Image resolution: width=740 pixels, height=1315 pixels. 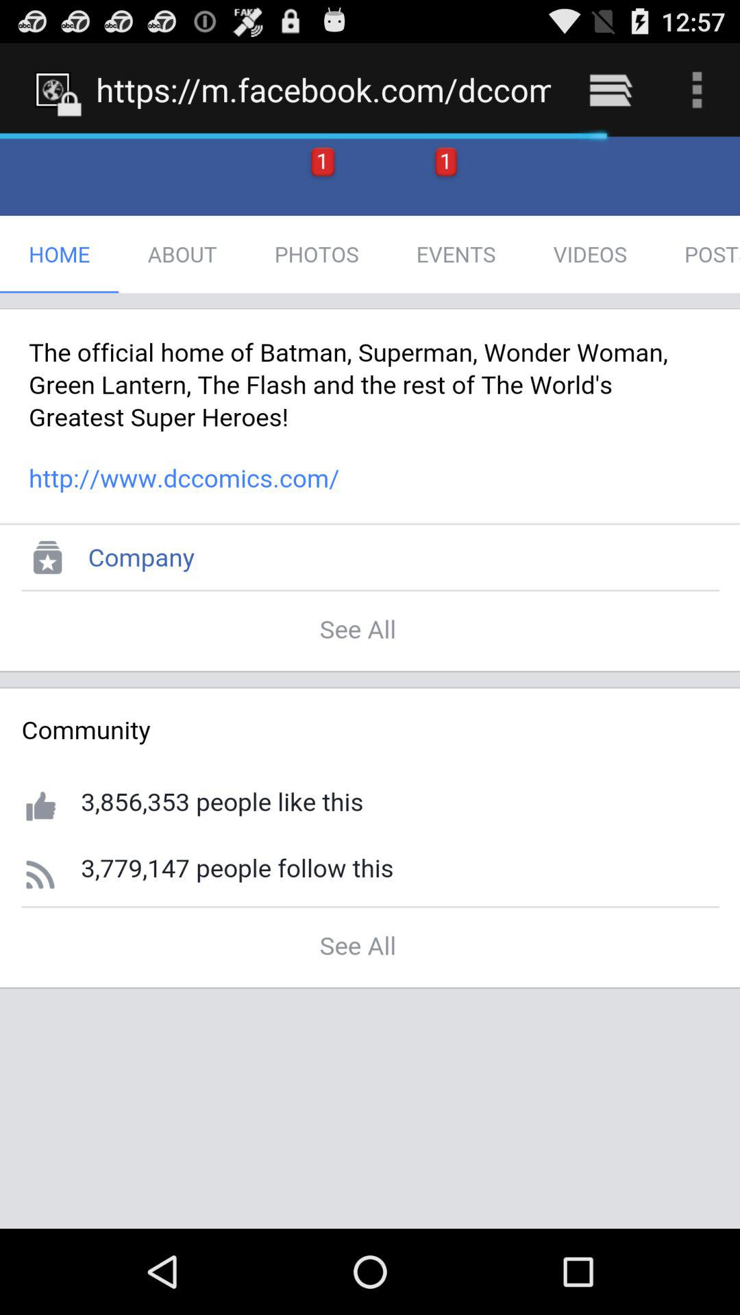 What do you see at coordinates (370, 682) in the screenshot?
I see `select the item below https m facebook` at bounding box center [370, 682].